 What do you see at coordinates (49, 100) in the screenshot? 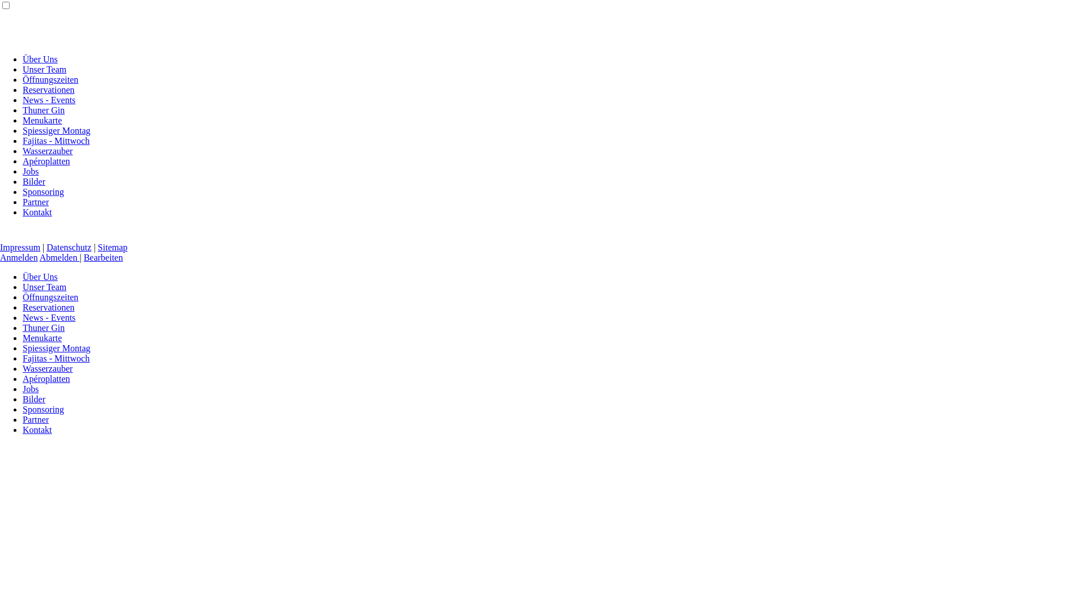
I see `News - Events` at bounding box center [49, 100].